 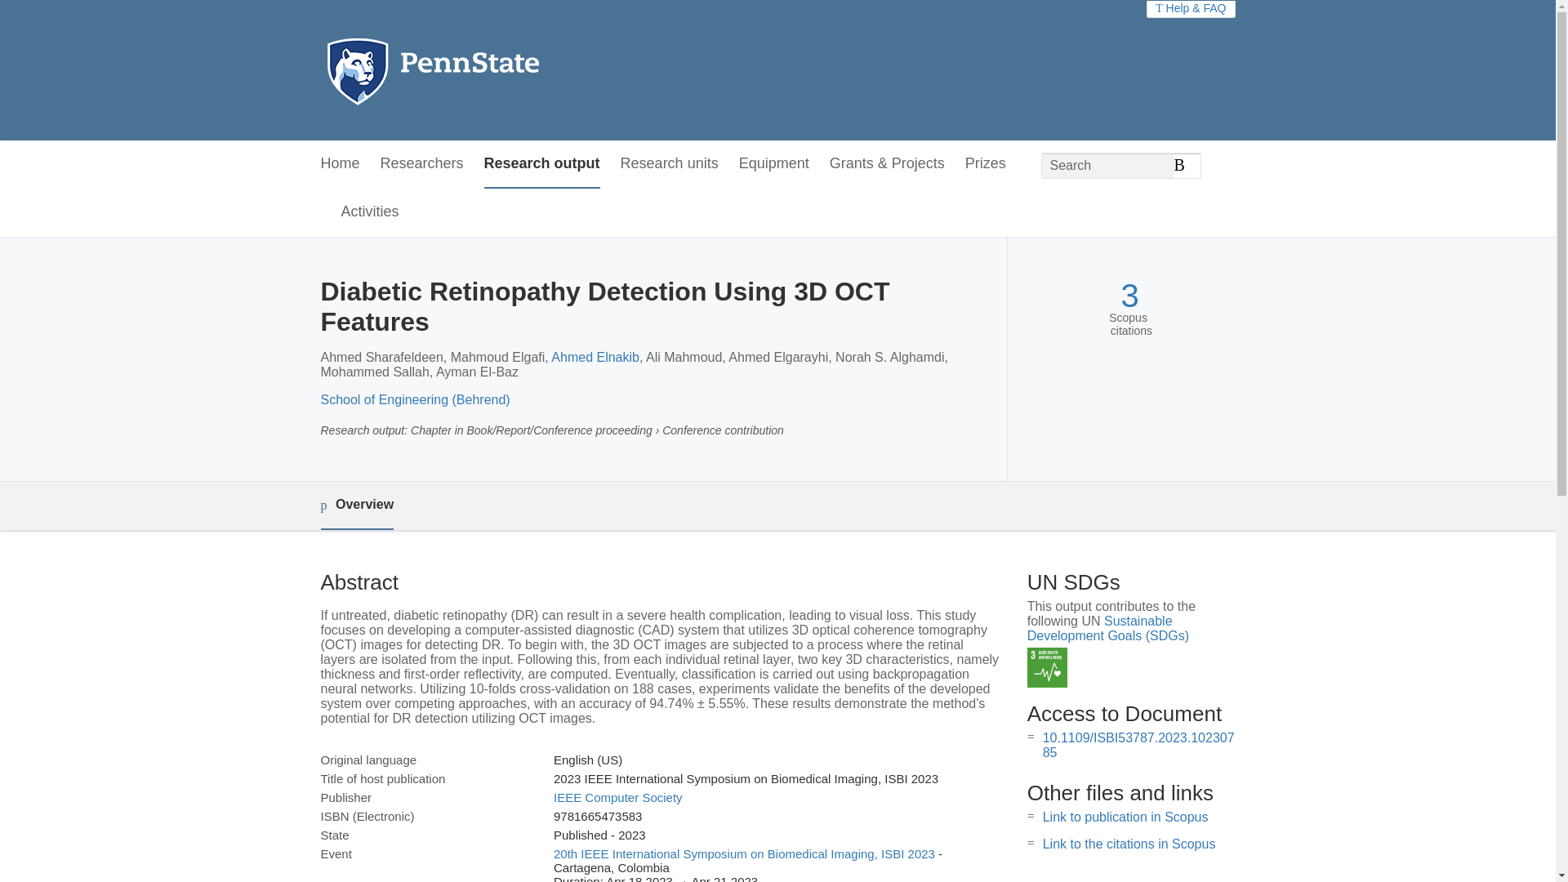 What do you see at coordinates (670, 164) in the screenshot?
I see `Research units` at bounding box center [670, 164].